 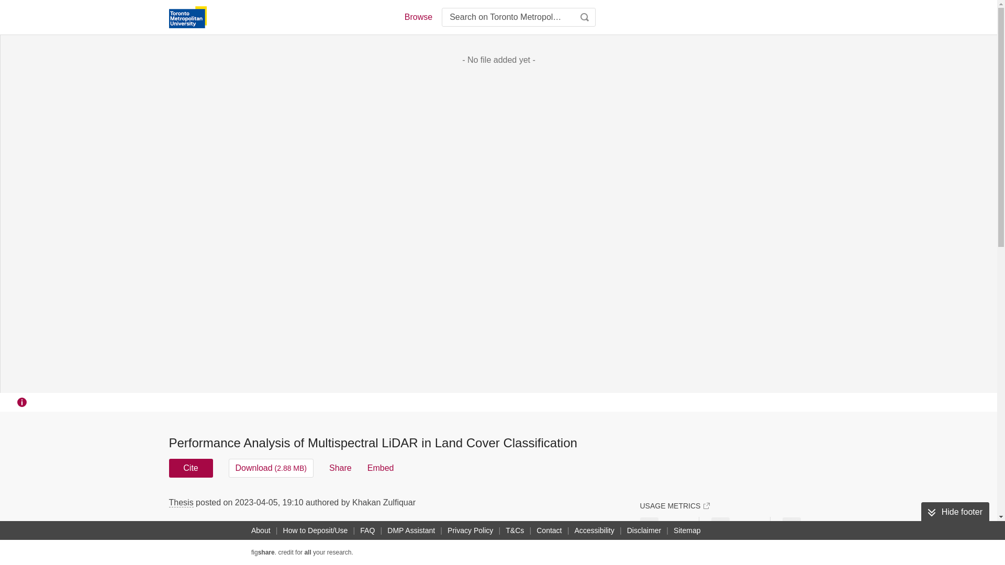 I want to click on DMP Assistant, so click(x=411, y=530).